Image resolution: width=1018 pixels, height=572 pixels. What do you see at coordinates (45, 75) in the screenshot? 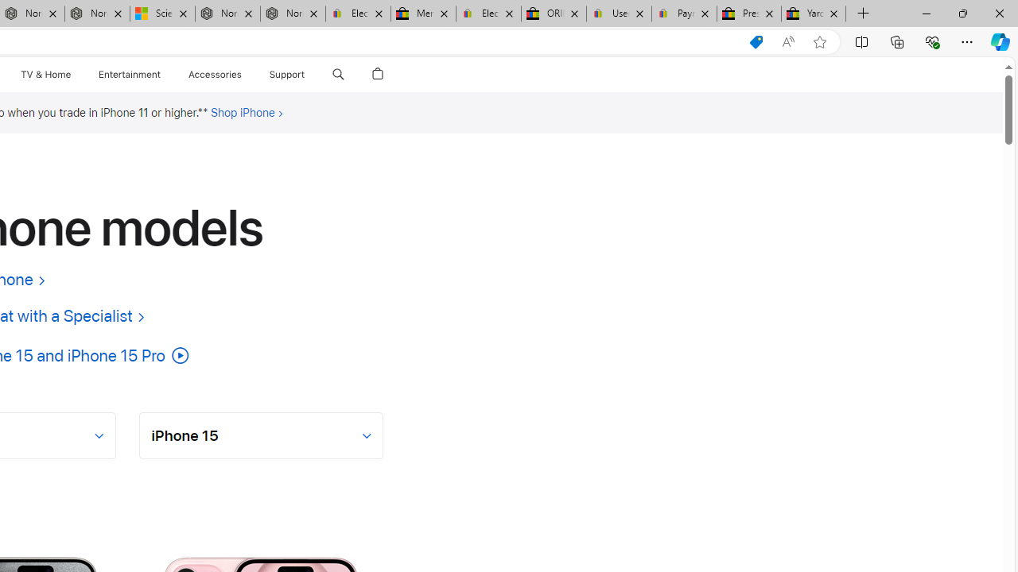
I see `TV & Home` at bounding box center [45, 75].